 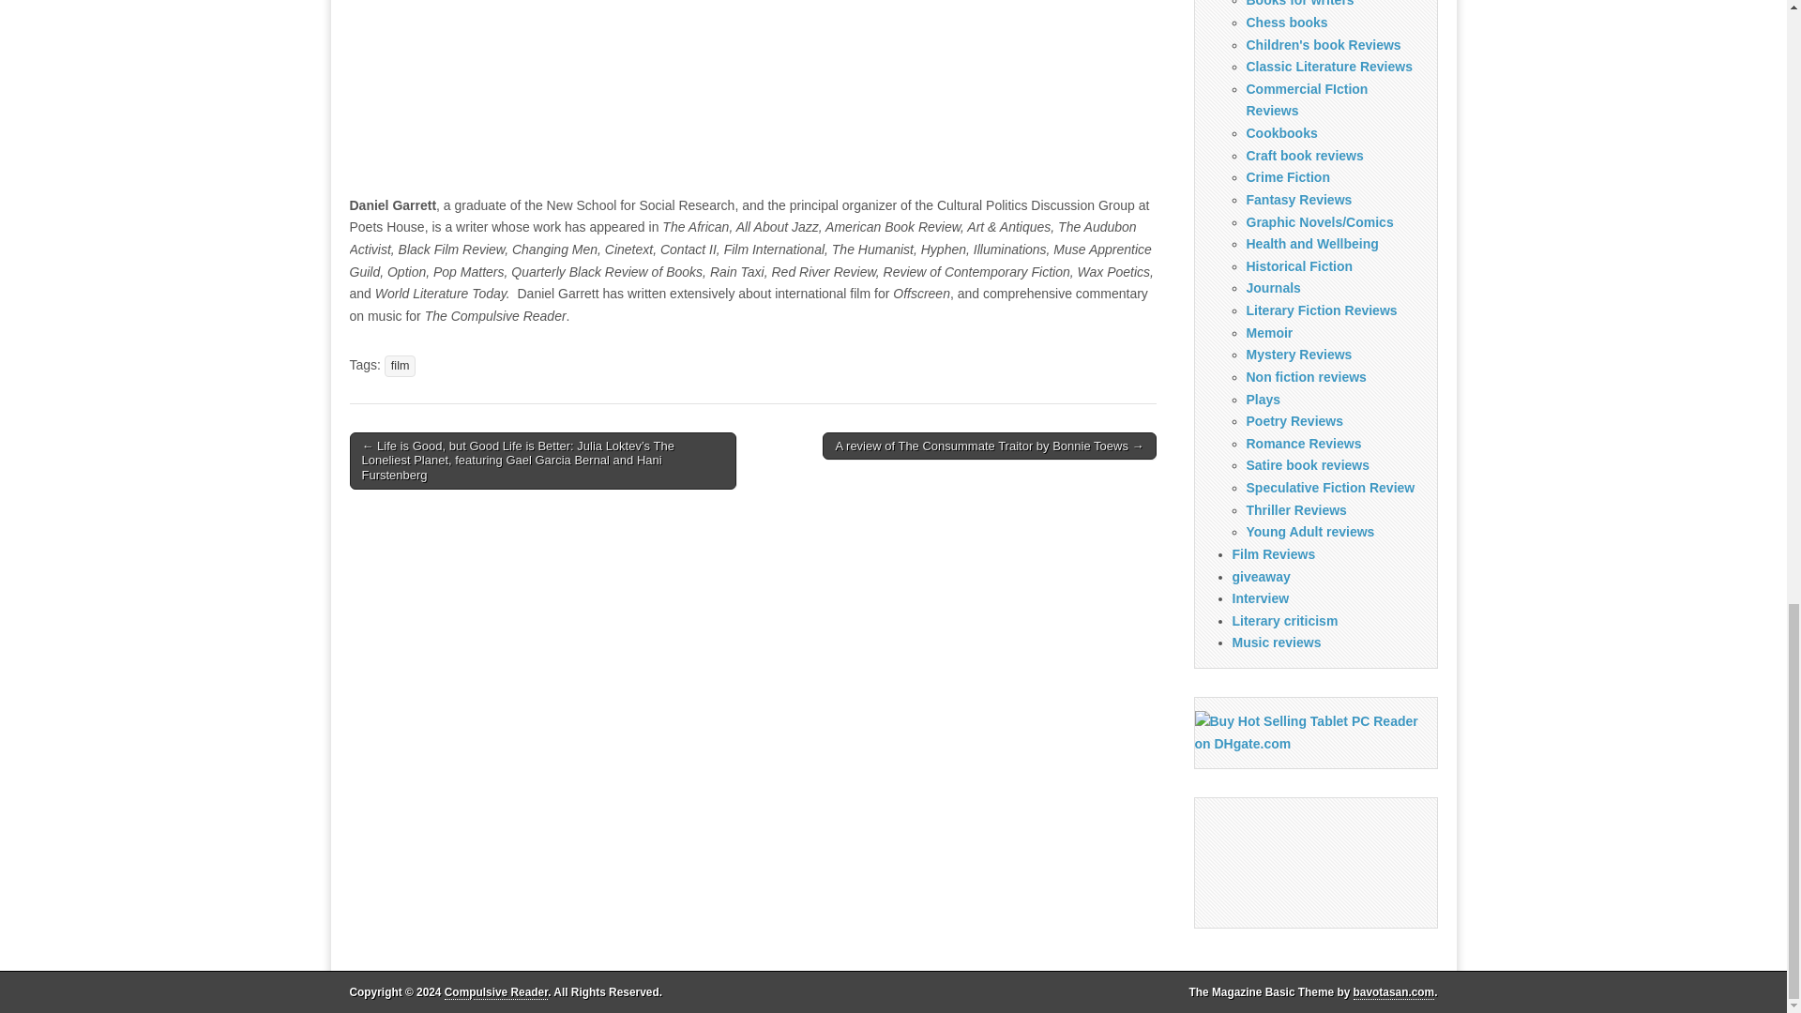 What do you see at coordinates (1287, 23) in the screenshot?
I see `Chess books` at bounding box center [1287, 23].